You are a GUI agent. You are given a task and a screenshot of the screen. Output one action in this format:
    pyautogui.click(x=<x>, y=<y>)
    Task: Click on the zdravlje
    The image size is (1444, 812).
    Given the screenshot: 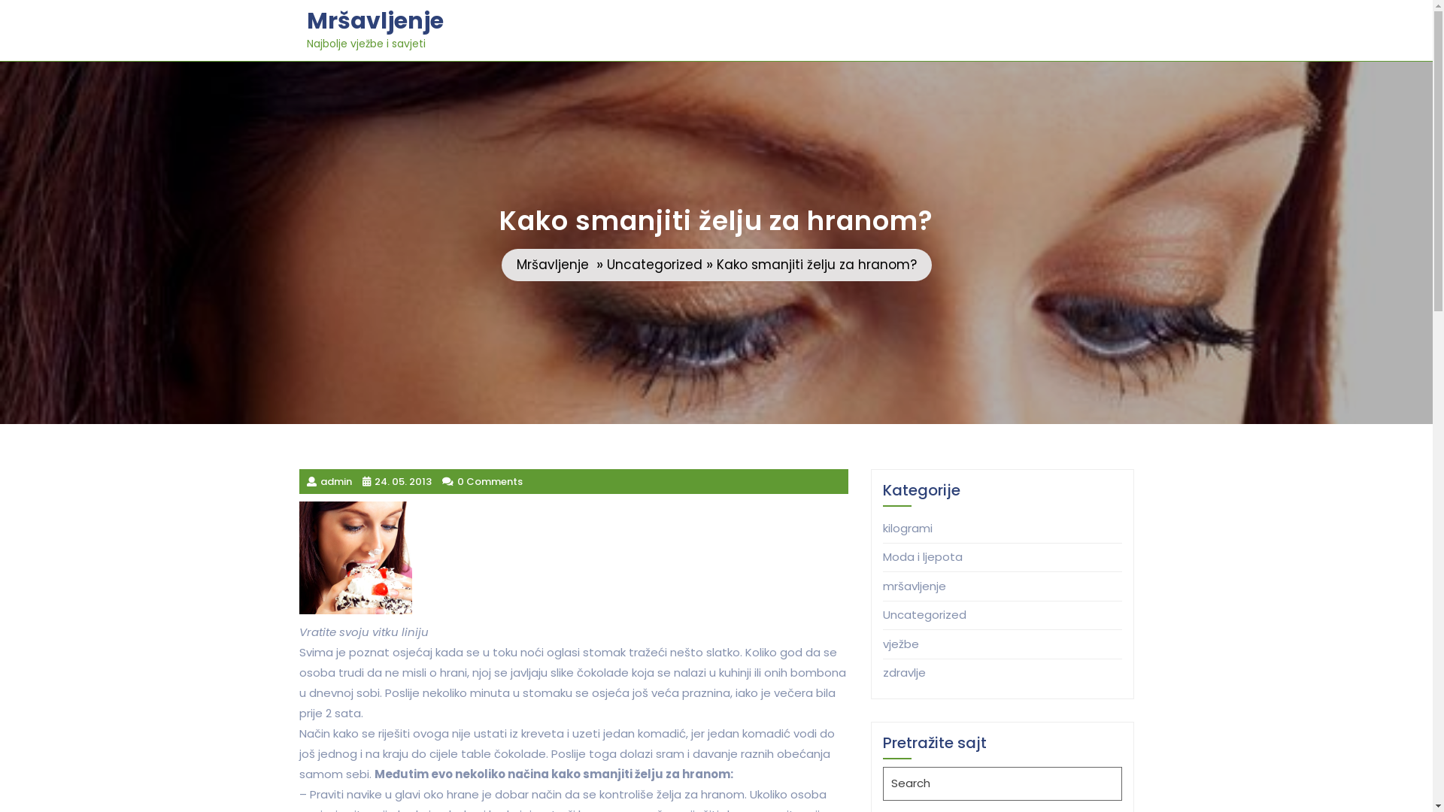 What is the action you would take?
    pyautogui.click(x=904, y=672)
    